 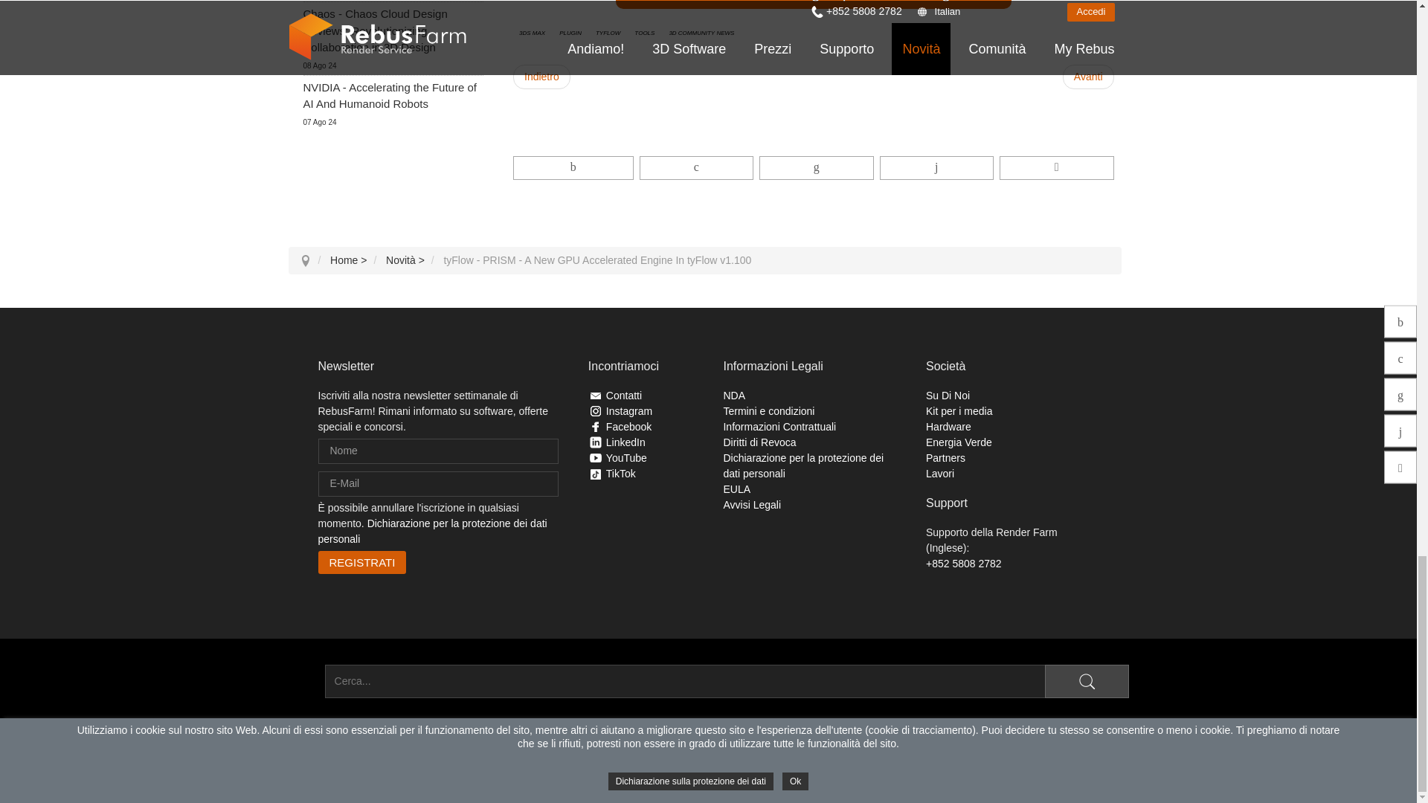 What do you see at coordinates (438, 483) in the screenshot?
I see `E-Mail` at bounding box center [438, 483].